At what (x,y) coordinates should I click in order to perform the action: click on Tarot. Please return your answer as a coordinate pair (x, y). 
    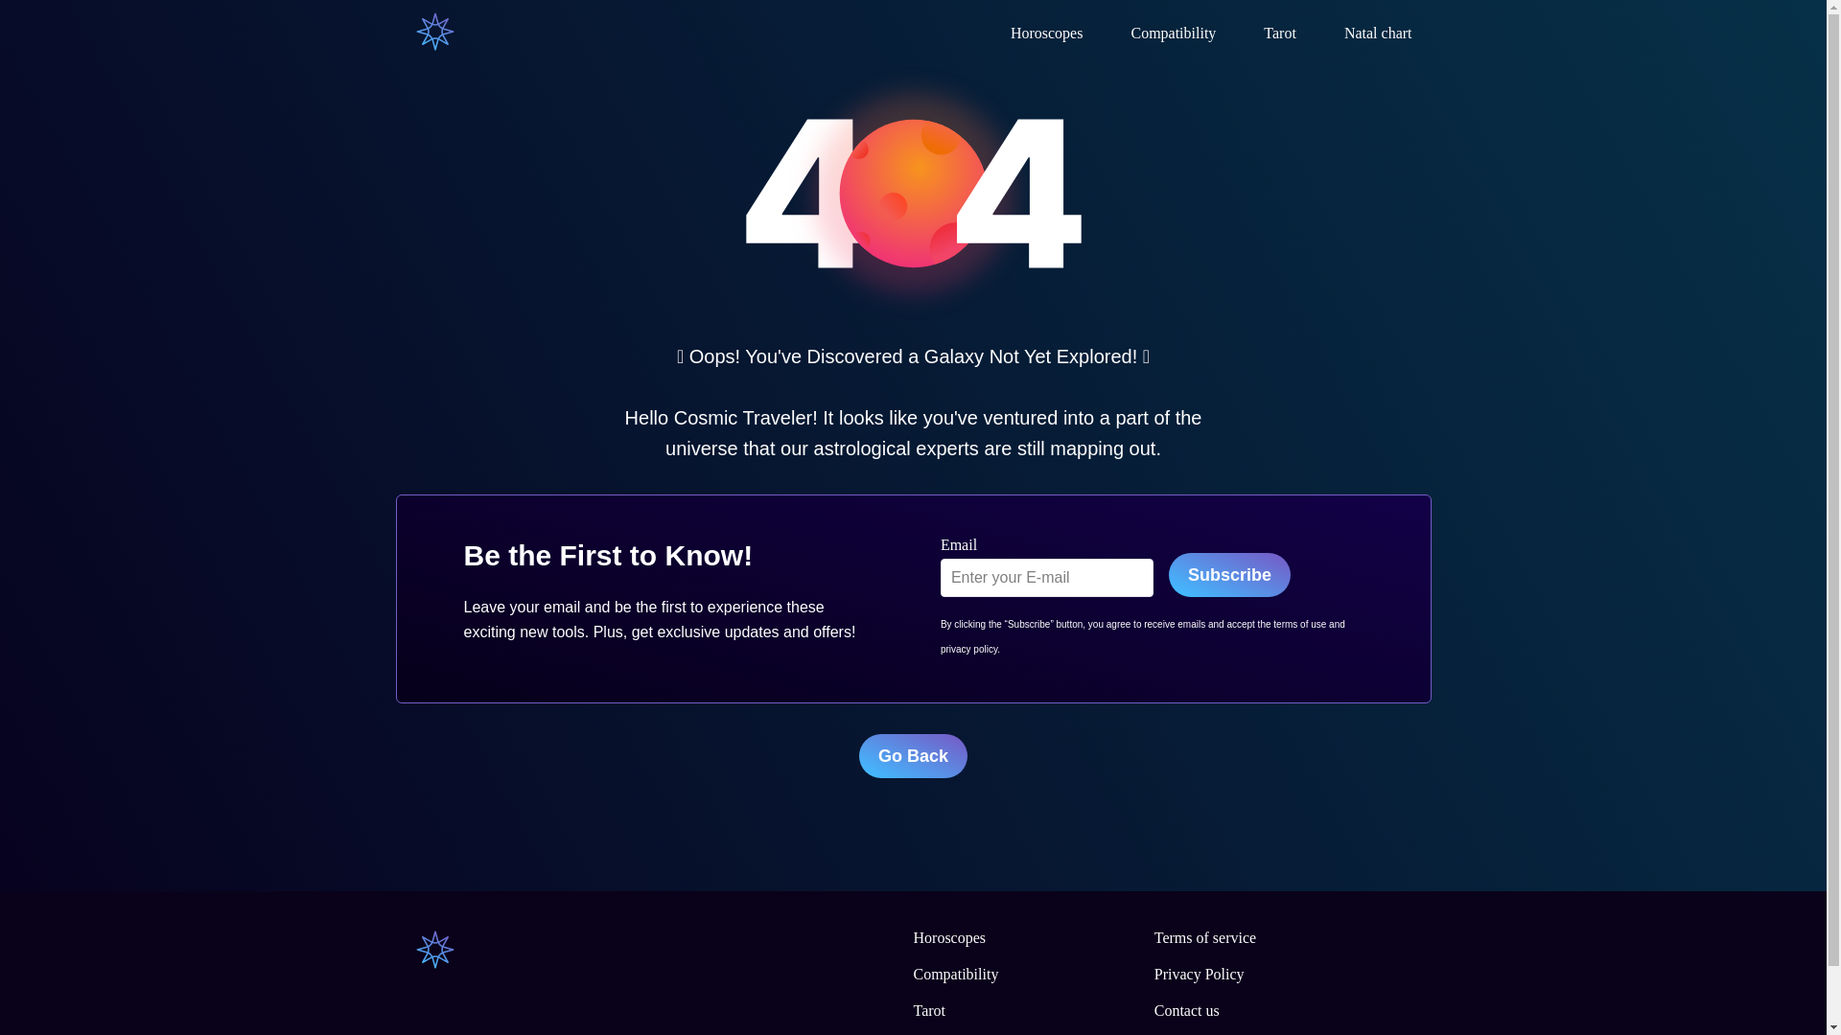
    Looking at the image, I should click on (1279, 33).